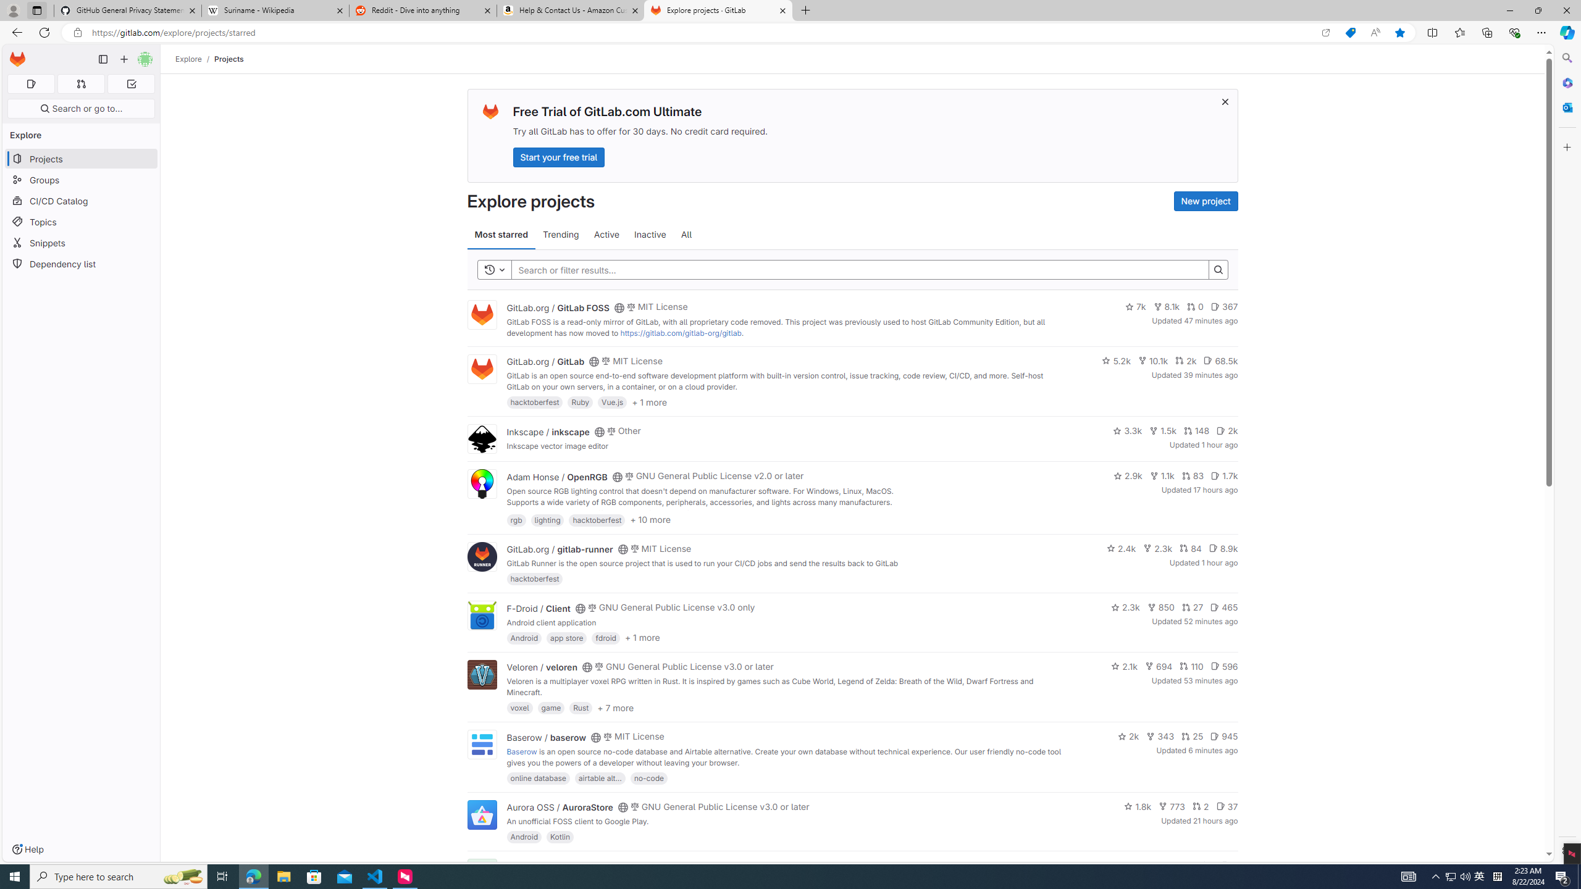  What do you see at coordinates (617, 867) in the screenshot?
I see `Class: s16` at bounding box center [617, 867].